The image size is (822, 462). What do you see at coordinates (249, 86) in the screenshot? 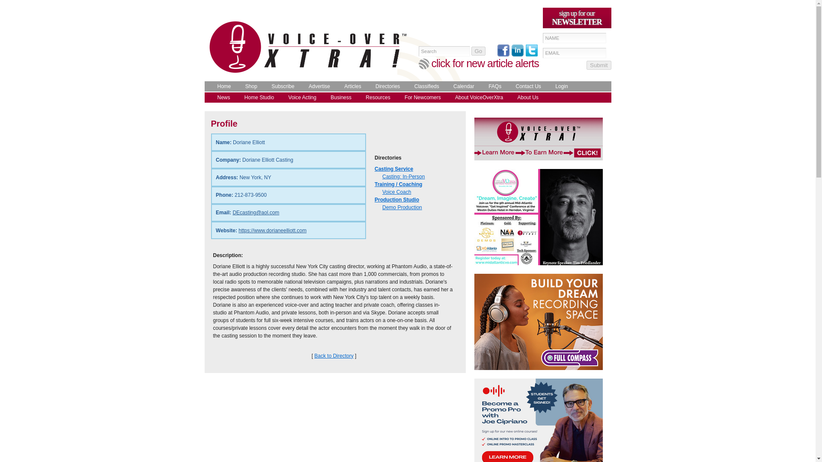
I see `Shop` at bounding box center [249, 86].